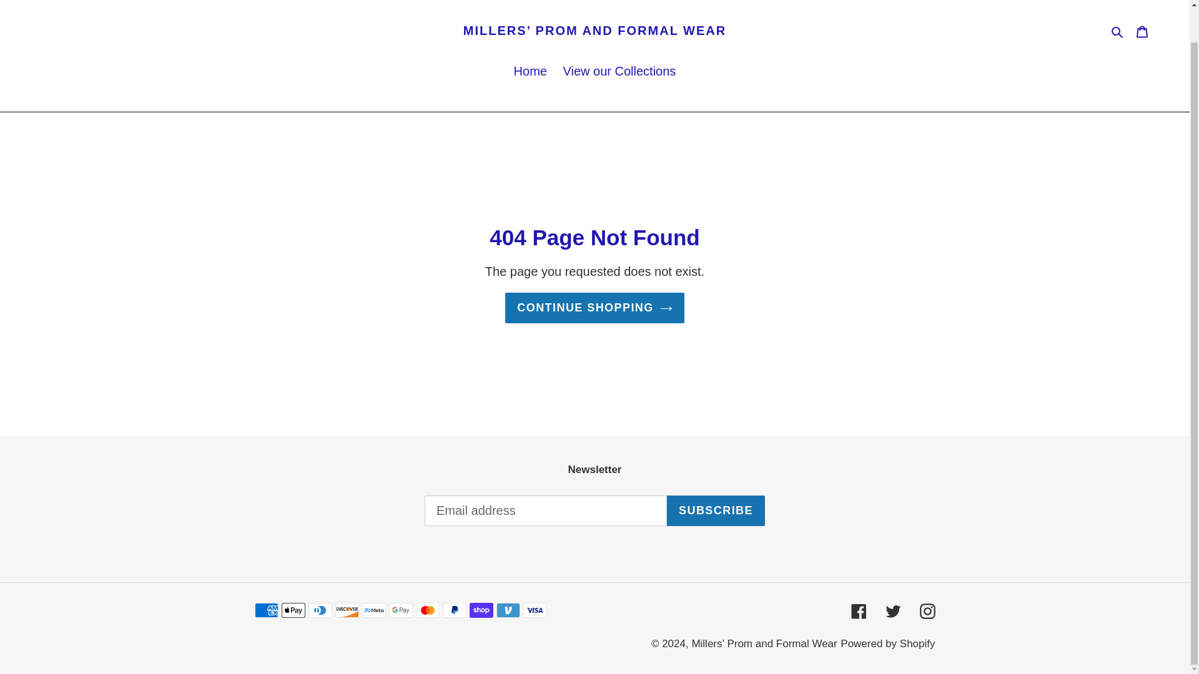 The width and height of the screenshot is (1199, 674). What do you see at coordinates (1118, 30) in the screenshot?
I see `Search` at bounding box center [1118, 30].